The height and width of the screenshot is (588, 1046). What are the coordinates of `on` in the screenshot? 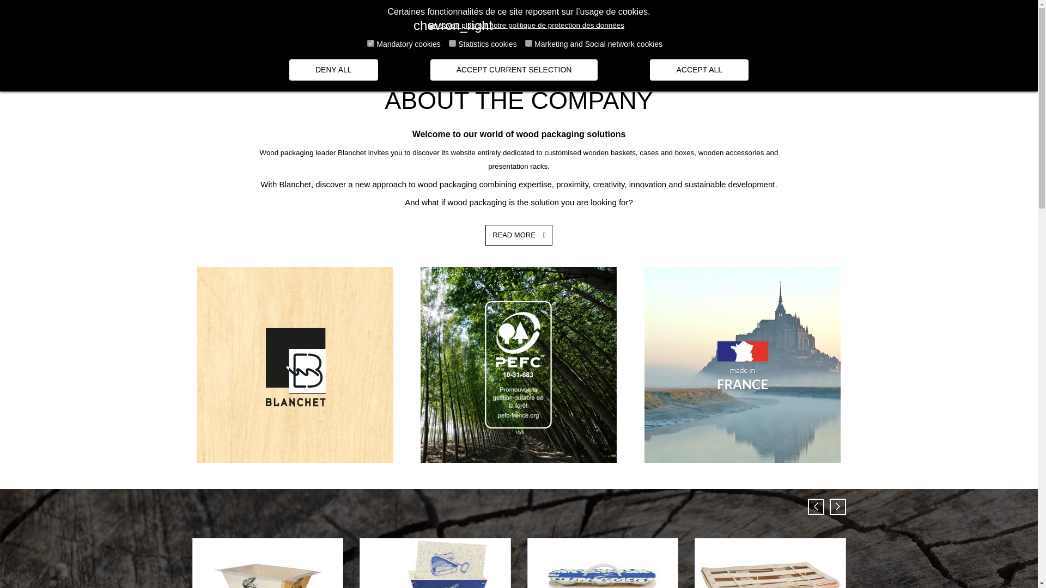 It's located at (370, 44).